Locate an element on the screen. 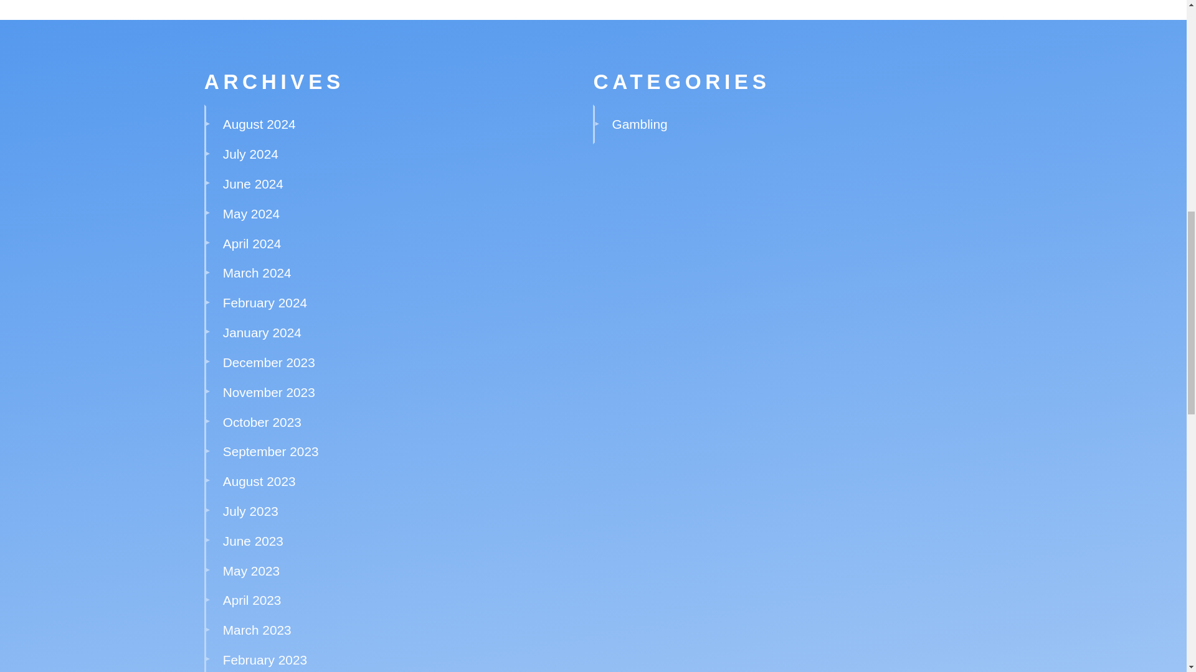 The image size is (1196, 672). February 2023 is located at coordinates (265, 660).